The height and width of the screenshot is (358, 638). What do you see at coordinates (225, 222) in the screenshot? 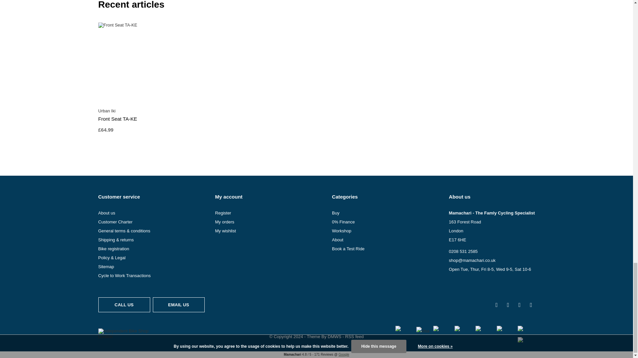
I see `My orders` at bounding box center [225, 222].